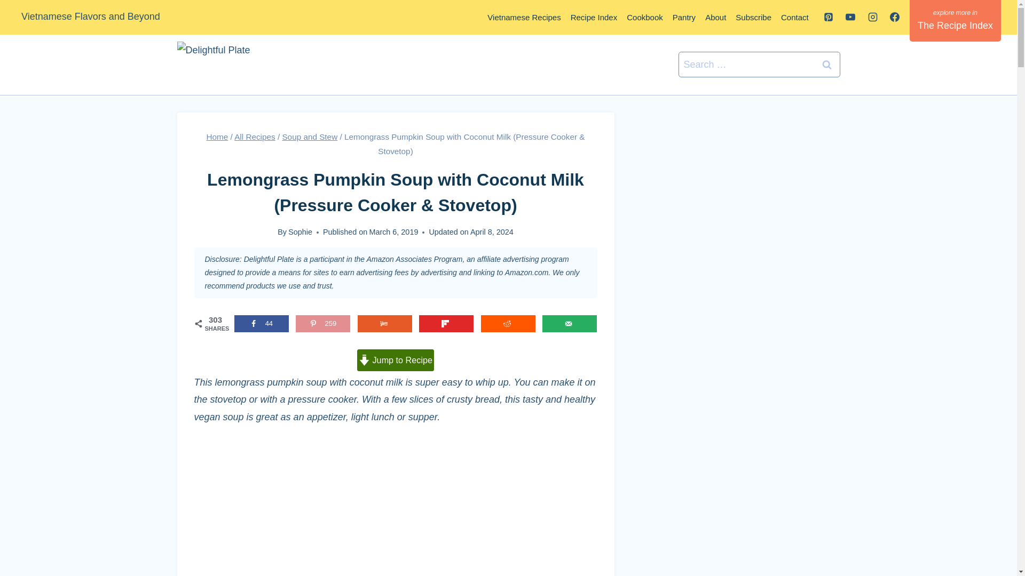  I want to click on Home, so click(217, 137).